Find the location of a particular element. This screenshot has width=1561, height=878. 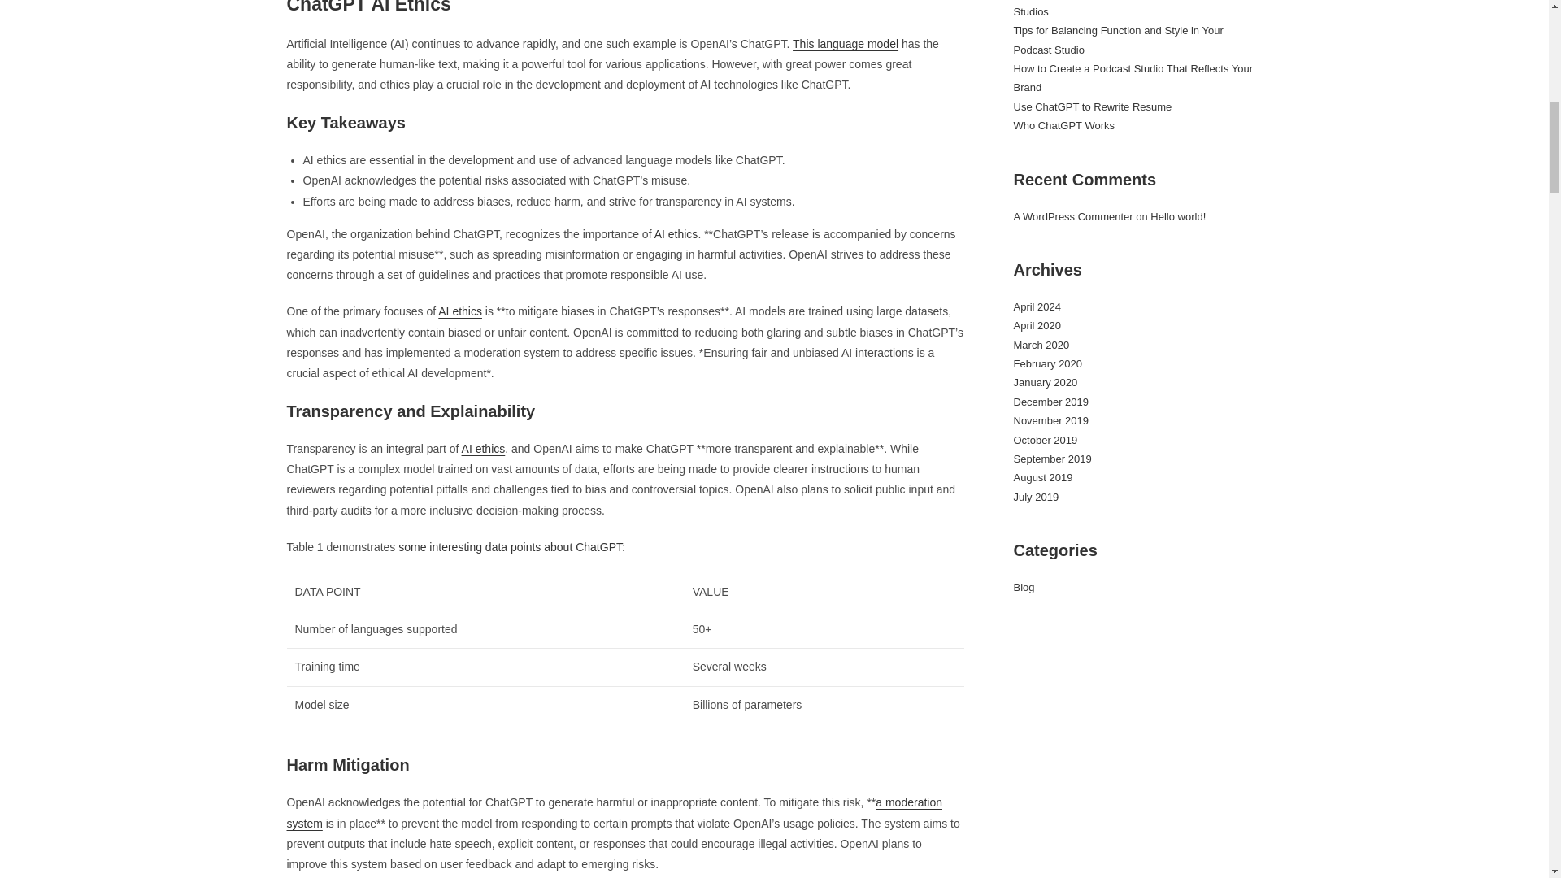

some interesting data points about ChatGPT is located at coordinates (509, 547).